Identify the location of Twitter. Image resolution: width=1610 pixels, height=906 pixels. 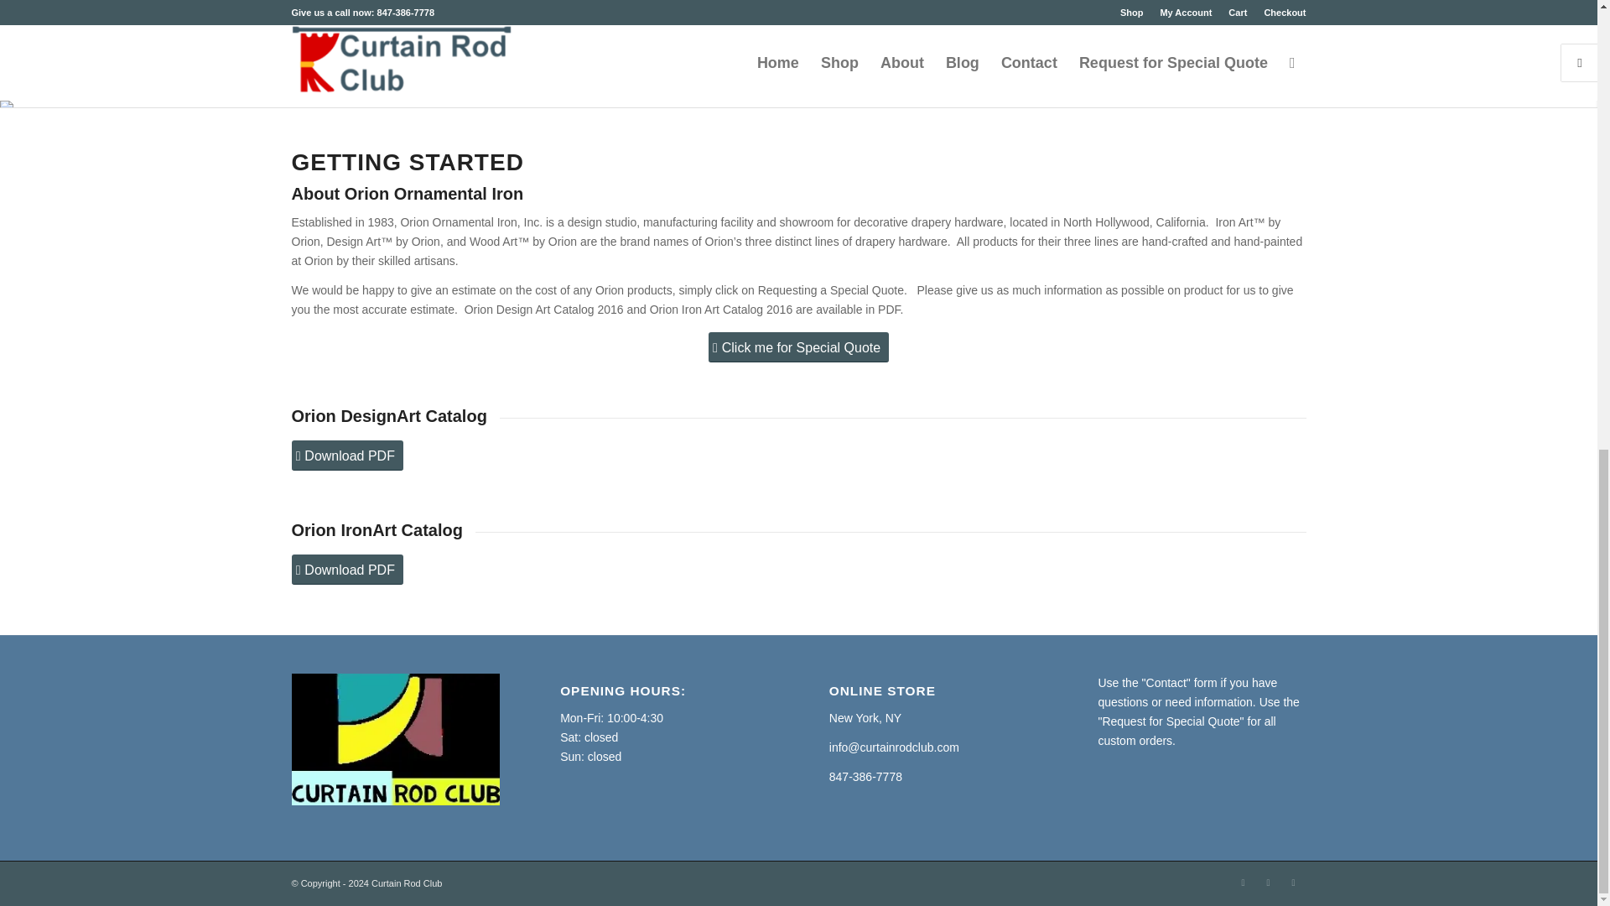
(1293, 883).